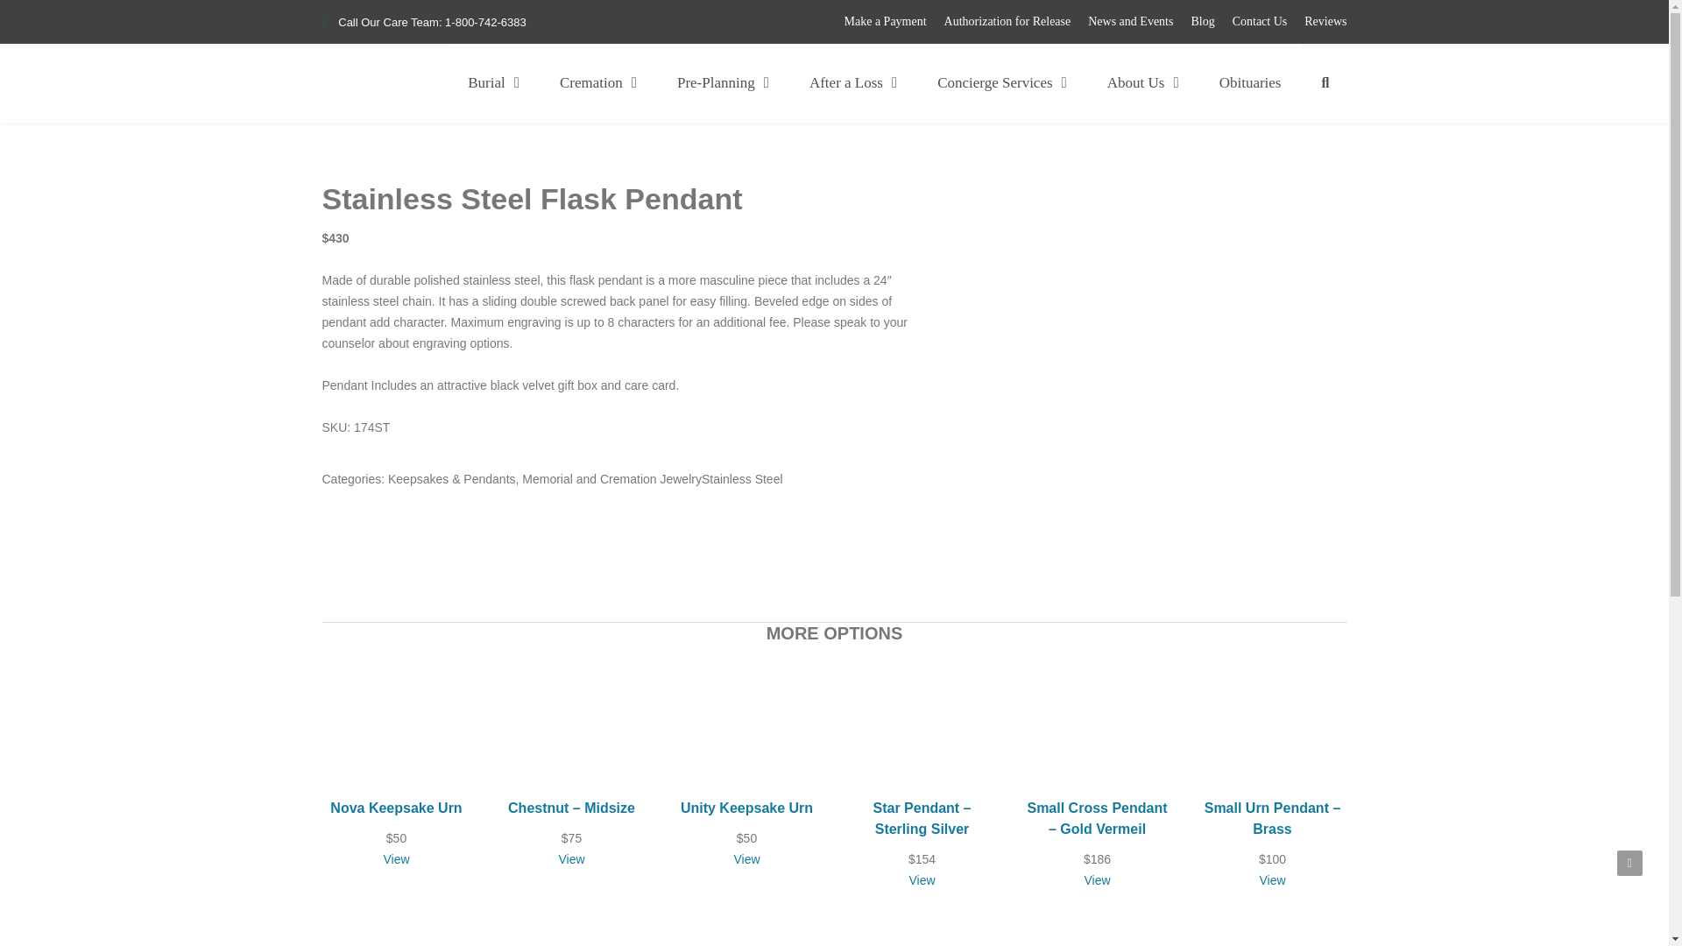 This screenshot has width=1682, height=946. What do you see at coordinates (1007, 21) in the screenshot?
I see `Authorization for Release` at bounding box center [1007, 21].